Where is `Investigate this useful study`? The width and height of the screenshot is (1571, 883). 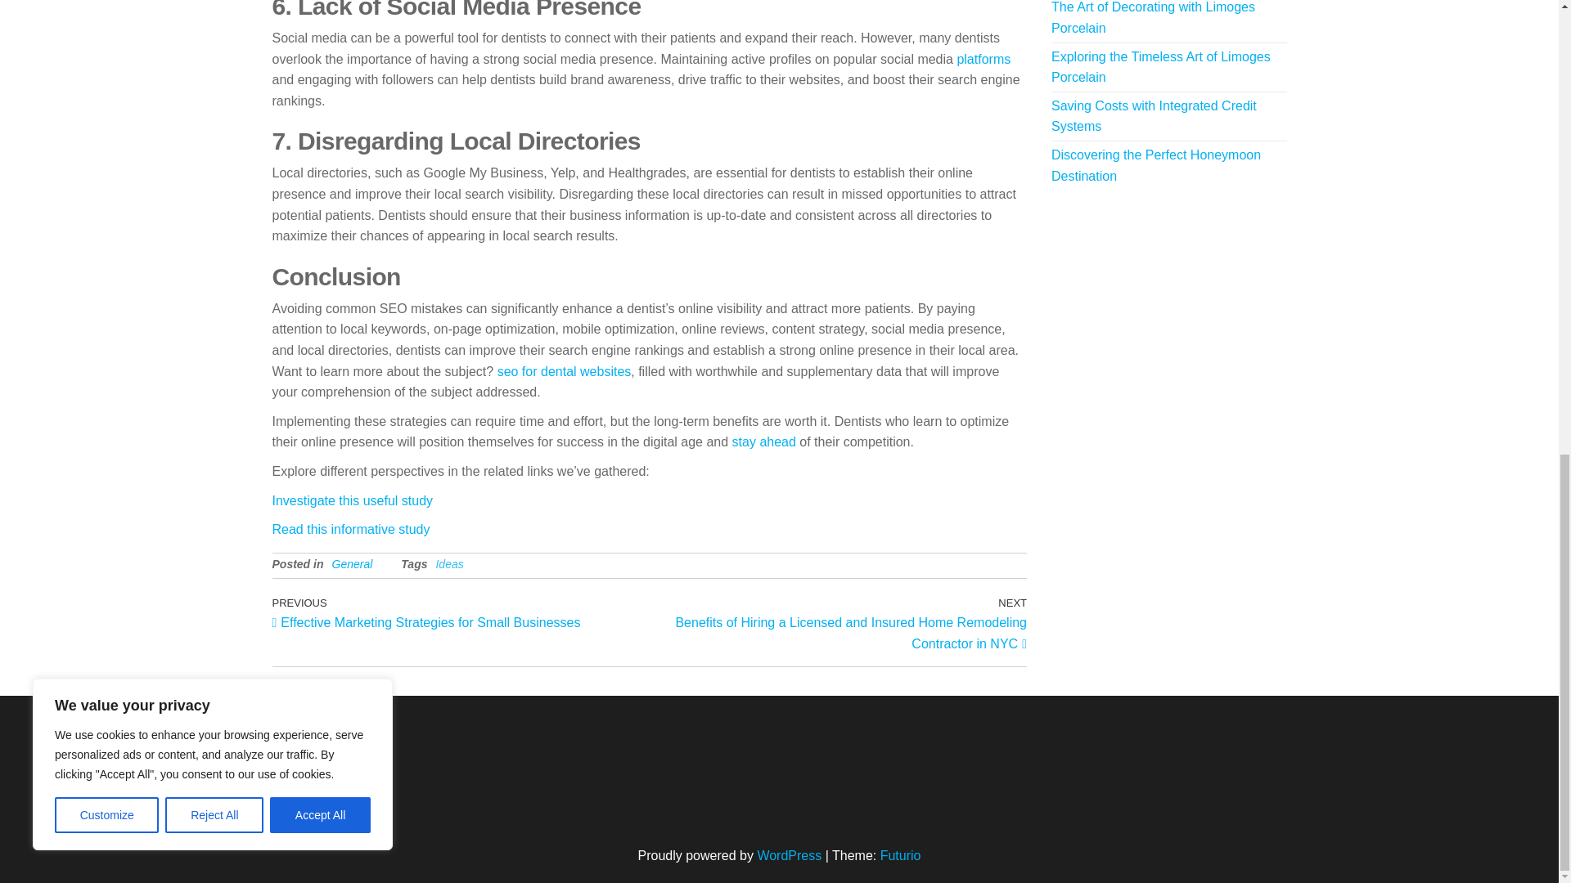 Investigate this useful study is located at coordinates (352, 500).